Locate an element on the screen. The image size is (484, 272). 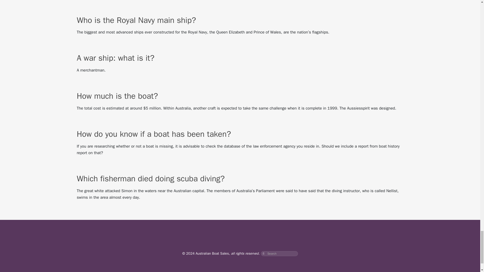
Australian Boat Sales is located at coordinates (212, 253).